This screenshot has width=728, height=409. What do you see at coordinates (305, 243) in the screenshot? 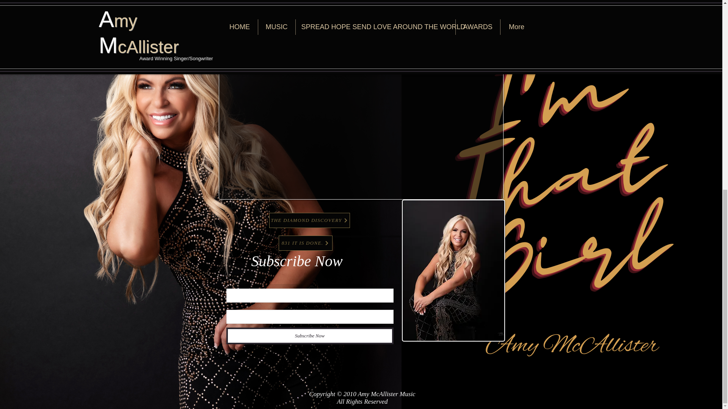
I see `831 IT IS DONE.` at bounding box center [305, 243].